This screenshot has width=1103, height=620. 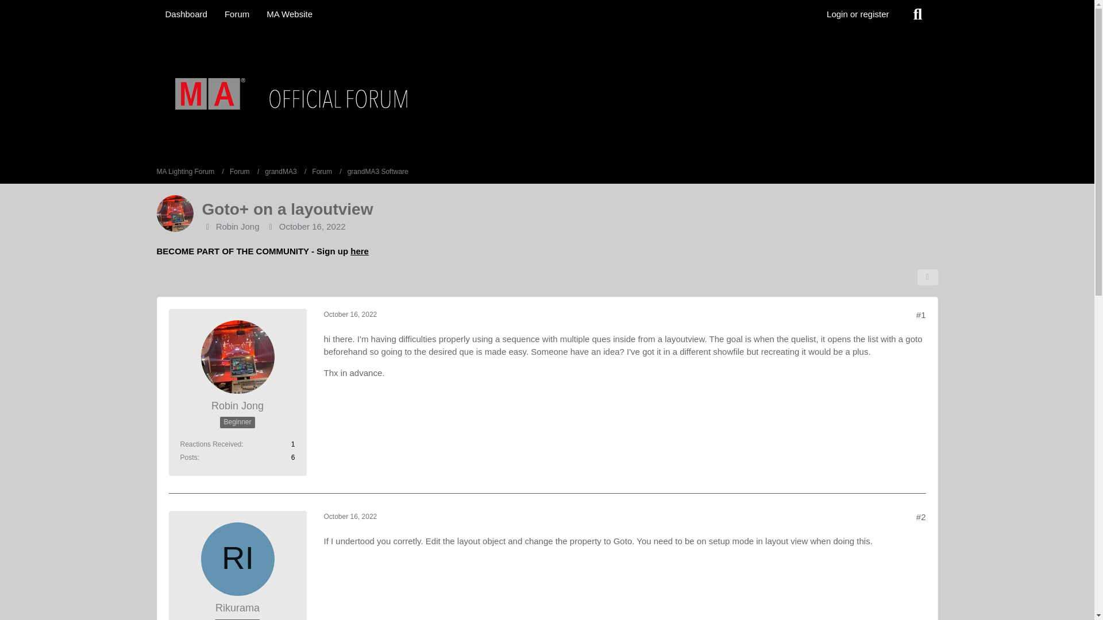 I want to click on October 16, 2022October 16, 2022 at 7:54 PM, so click(x=313, y=226).